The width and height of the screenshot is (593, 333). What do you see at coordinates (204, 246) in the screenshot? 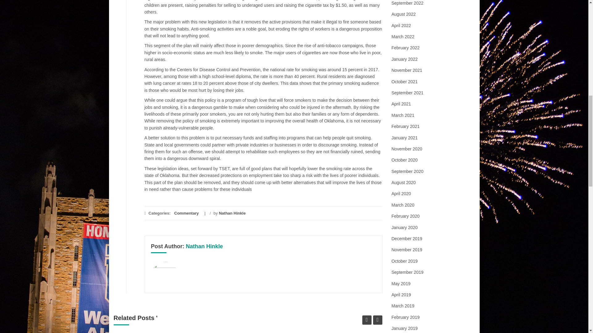
I see `Nathan Hinkle` at bounding box center [204, 246].